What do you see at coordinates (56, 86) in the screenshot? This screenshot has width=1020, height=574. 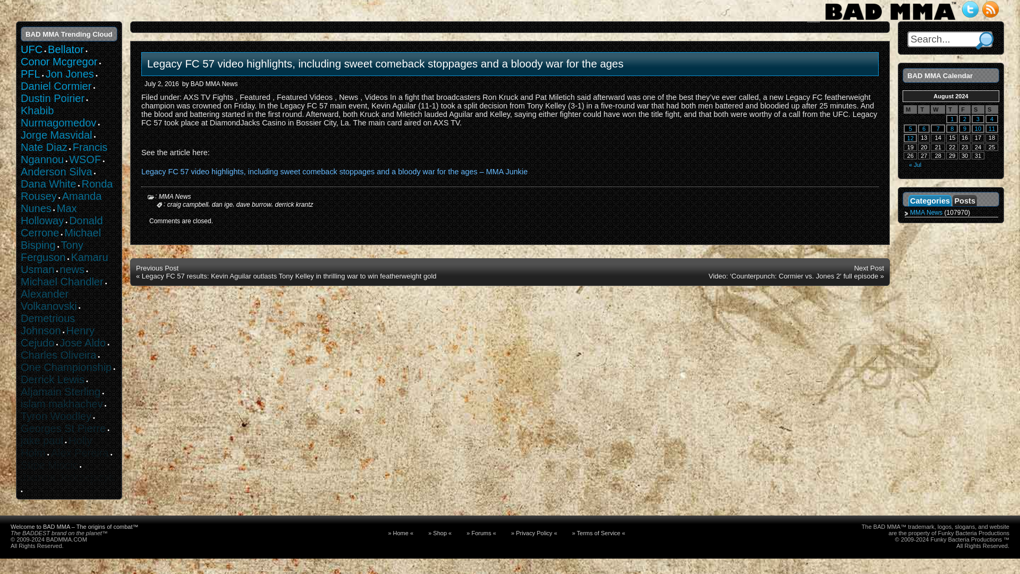 I see `1,844 topics` at bounding box center [56, 86].